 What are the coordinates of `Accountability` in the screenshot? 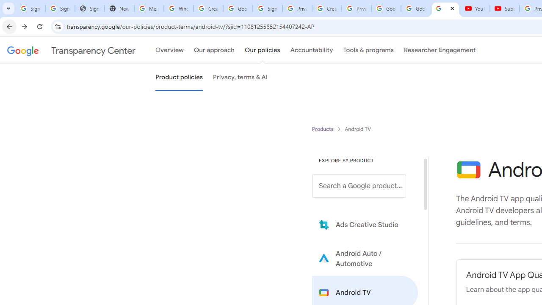 It's located at (312, 50).